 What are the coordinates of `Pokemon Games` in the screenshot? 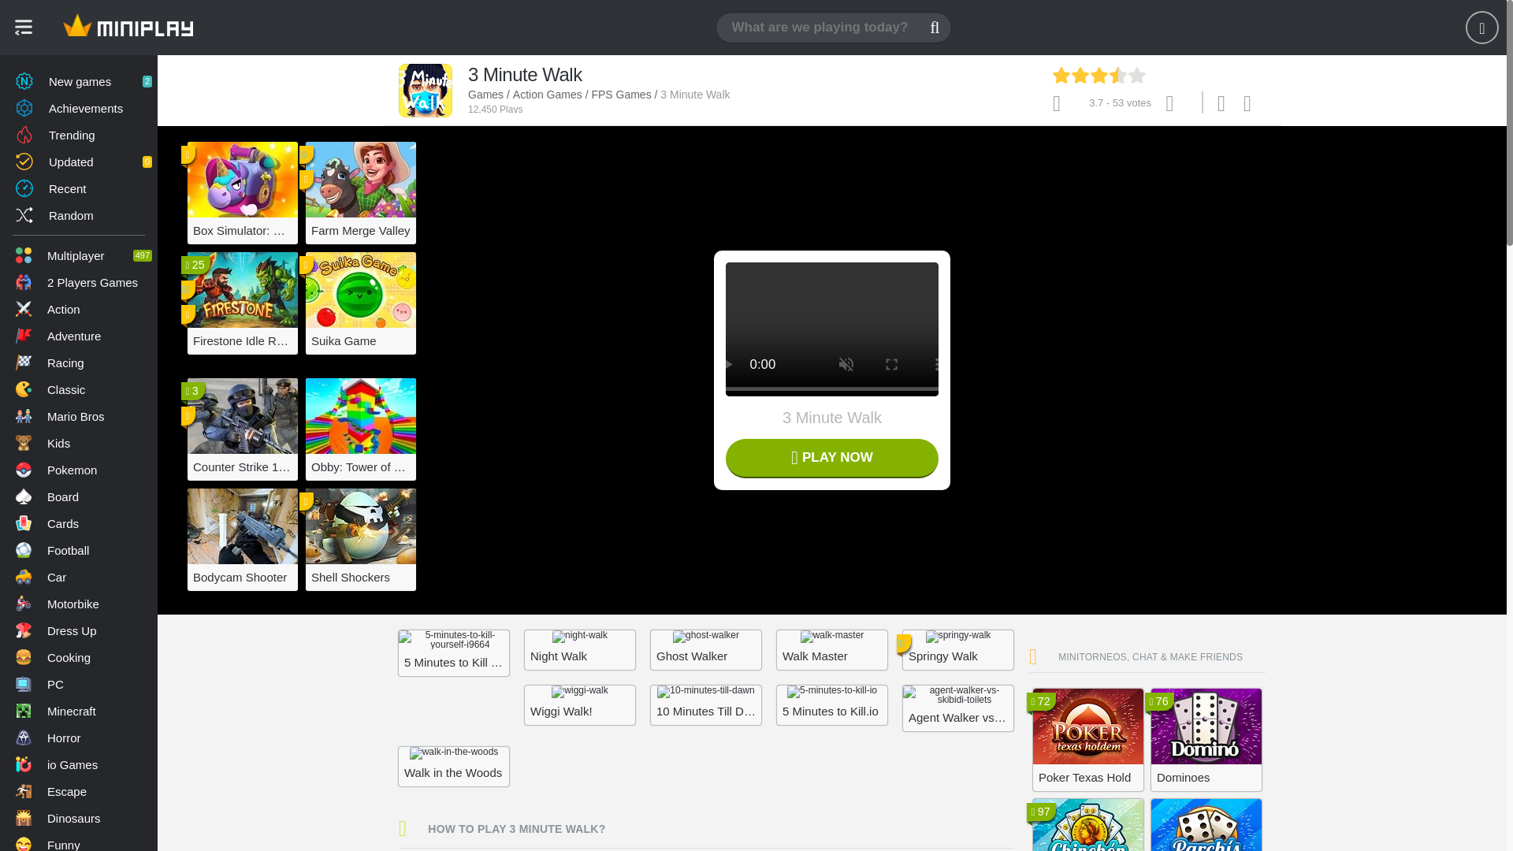 It's located at (79, 470).